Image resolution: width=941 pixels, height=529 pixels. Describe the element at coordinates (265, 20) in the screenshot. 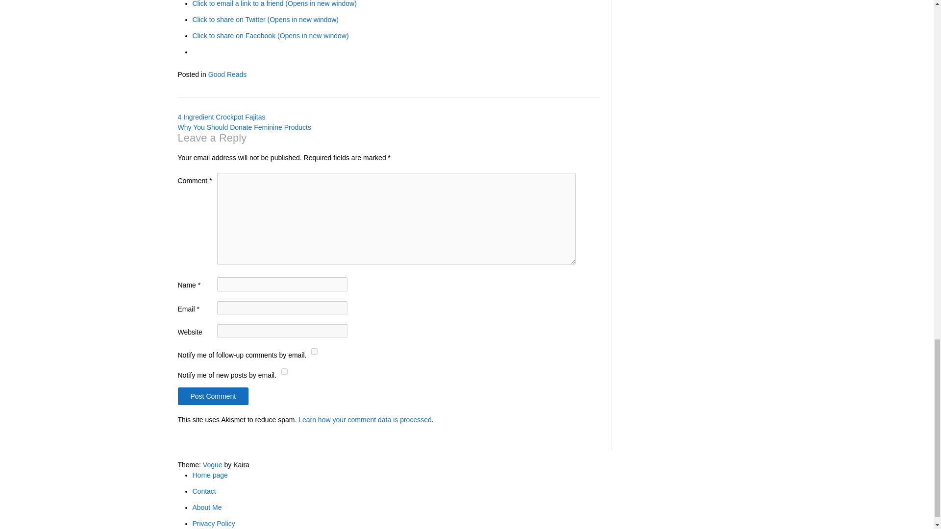

I see `Click to share on Twitter` at that location.